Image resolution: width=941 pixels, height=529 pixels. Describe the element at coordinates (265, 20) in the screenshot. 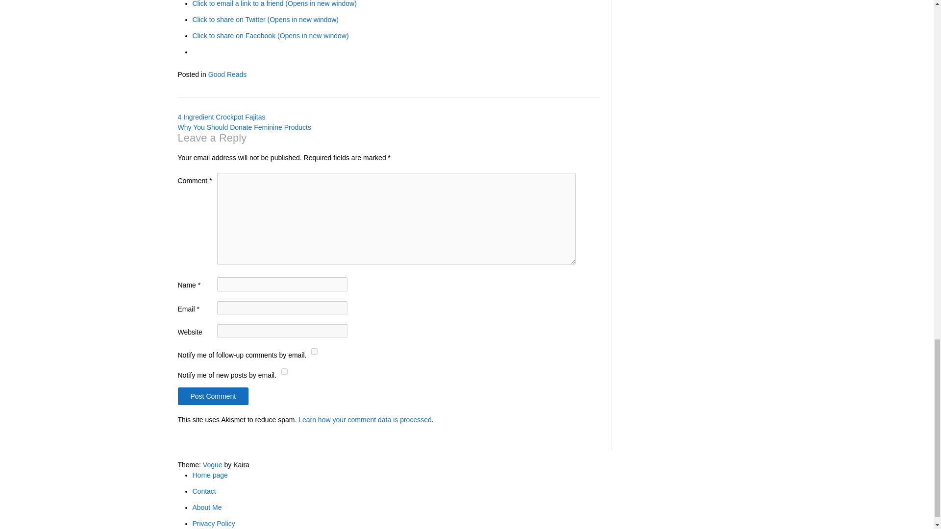

I see `Click to share on Twitter` at that location.